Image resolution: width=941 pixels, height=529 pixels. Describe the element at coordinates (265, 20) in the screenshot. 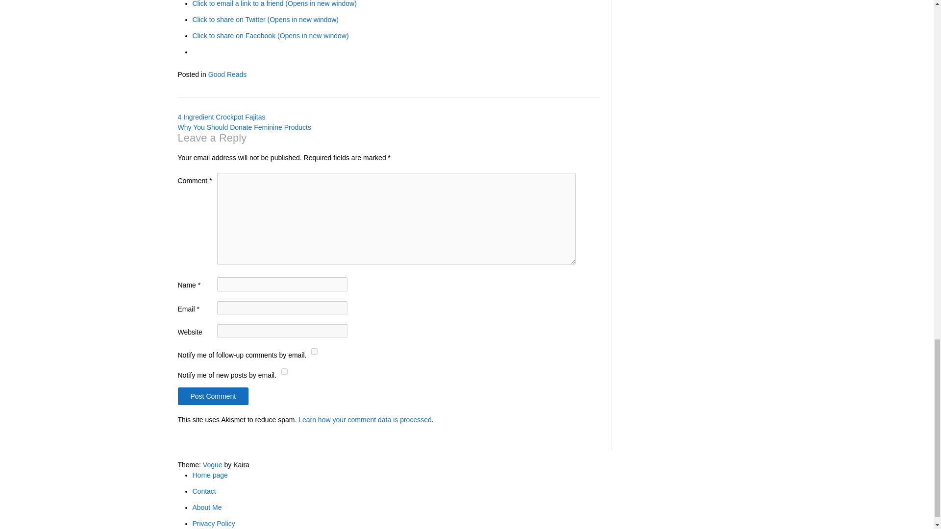

I see `Click to share on Twitter` at that location.